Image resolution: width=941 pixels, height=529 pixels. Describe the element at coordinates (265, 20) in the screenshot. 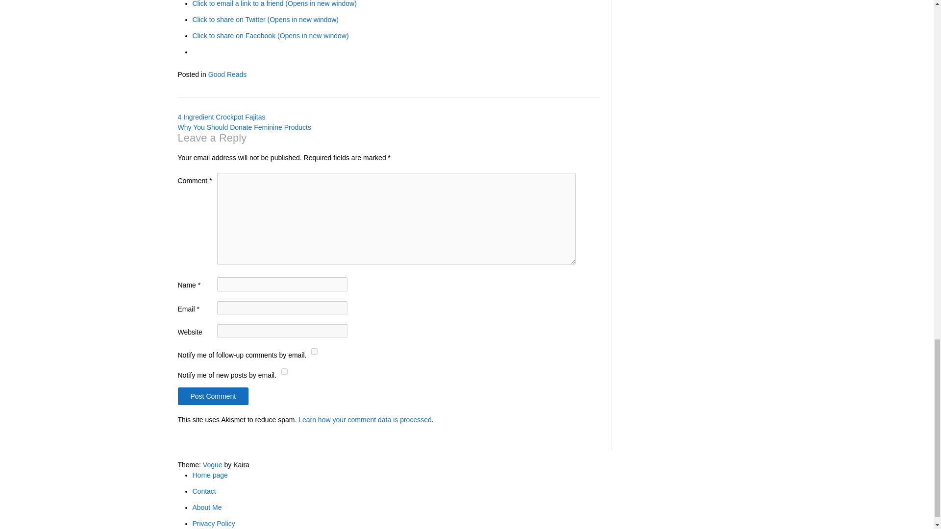

I see `Click to share on Twitter` at that location.